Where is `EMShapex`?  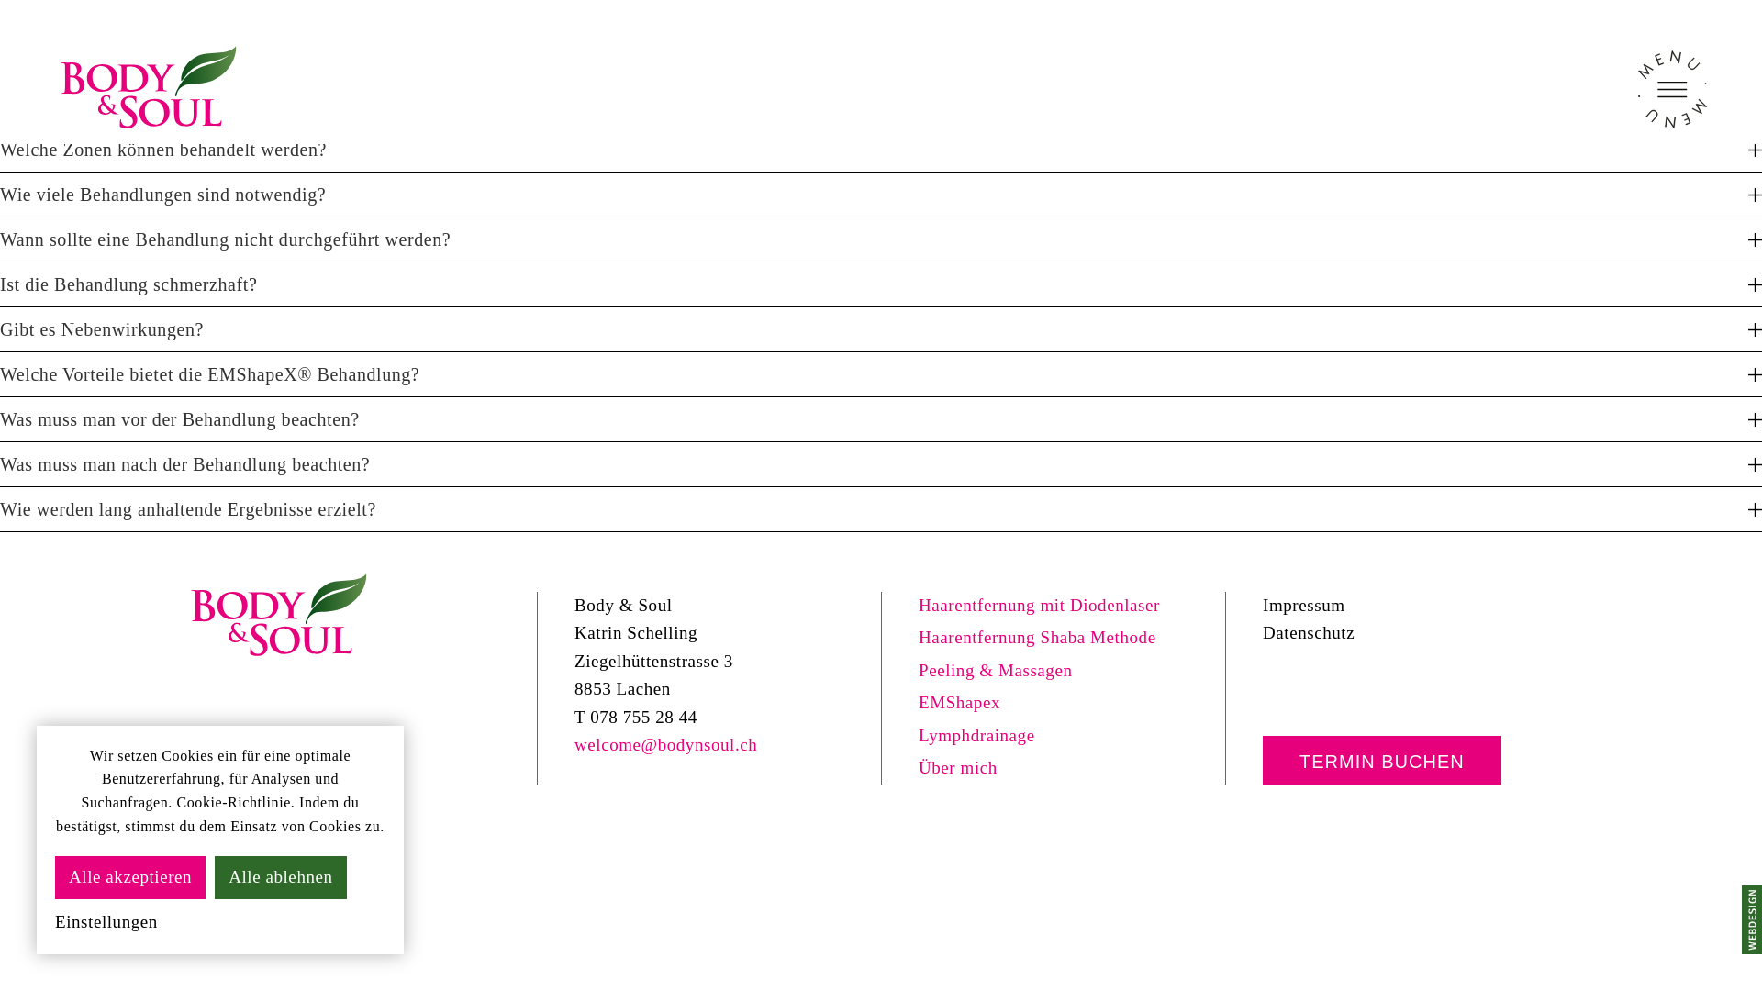
EMShapex is located at coordinates (960, 703).